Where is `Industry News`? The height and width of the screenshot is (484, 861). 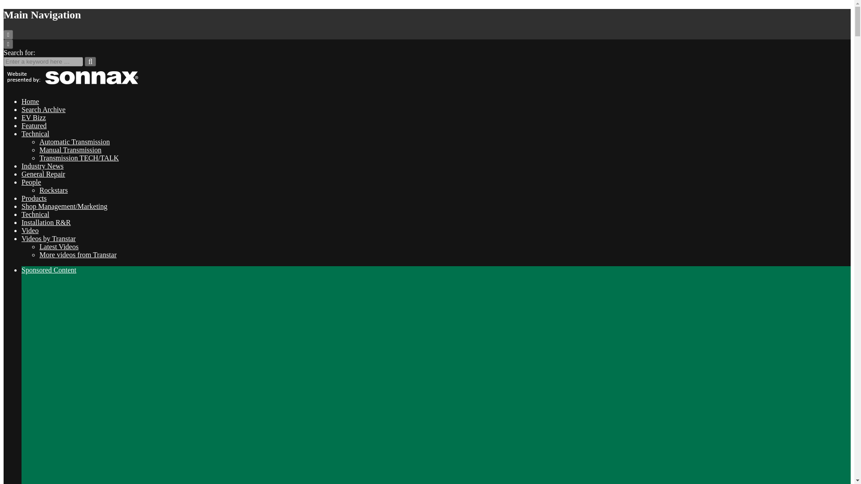 Industry News is located at coordinates (43, 166).